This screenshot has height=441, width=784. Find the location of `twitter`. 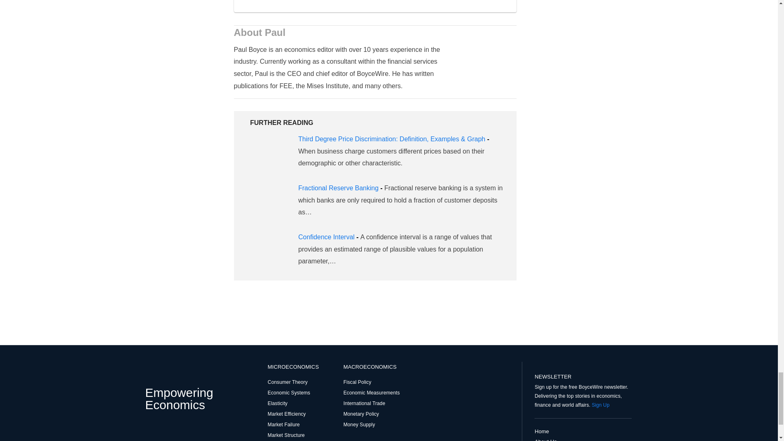

twitter is located at coordinates (177, 431).